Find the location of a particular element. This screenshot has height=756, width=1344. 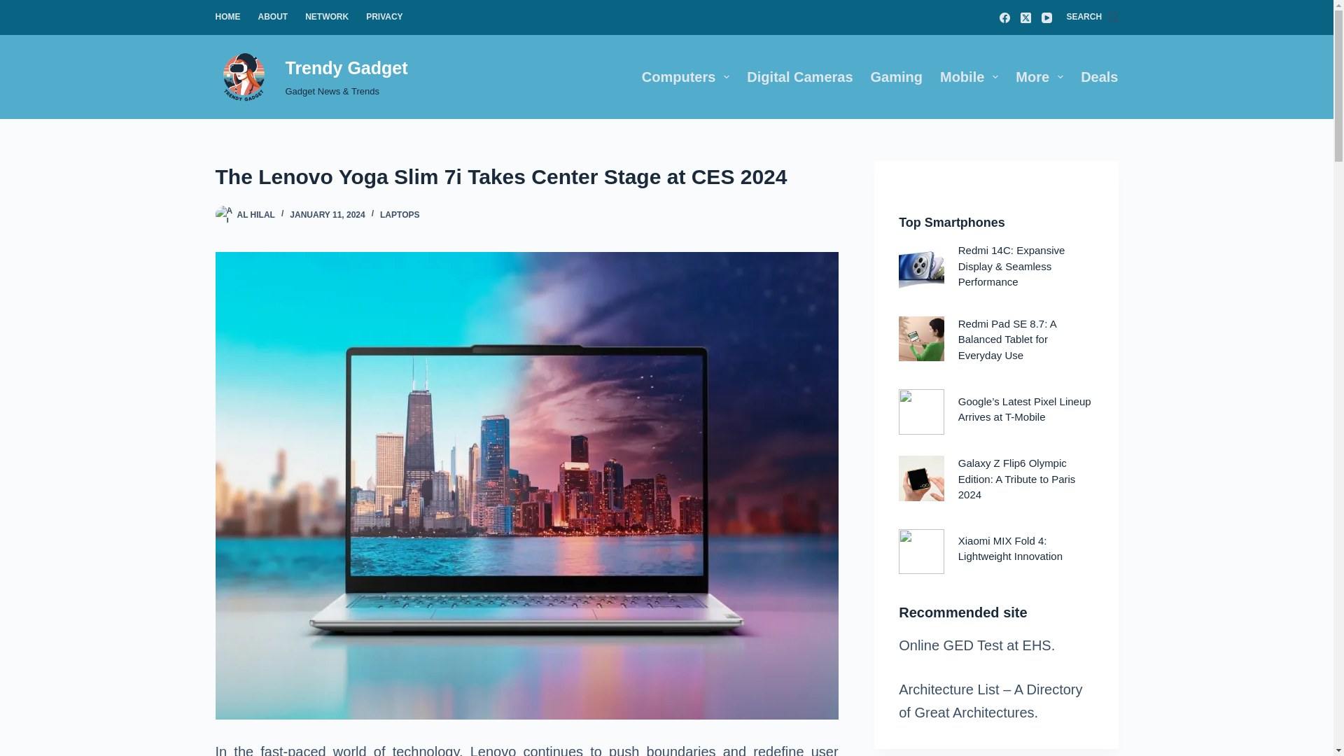

Skip to content is located at coordinates (14, 7).